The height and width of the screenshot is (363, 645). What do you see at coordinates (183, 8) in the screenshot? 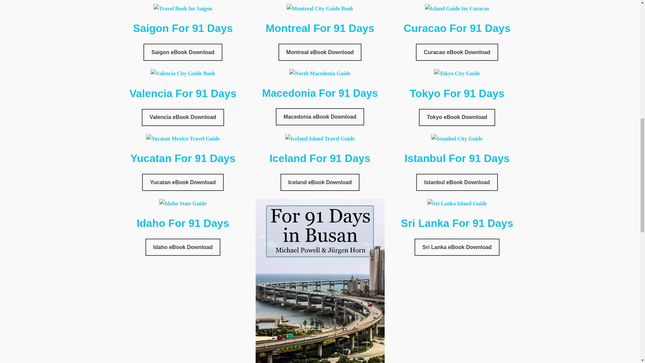
I see `Our Travel eBooks 5` at bounding box center [183, 8].